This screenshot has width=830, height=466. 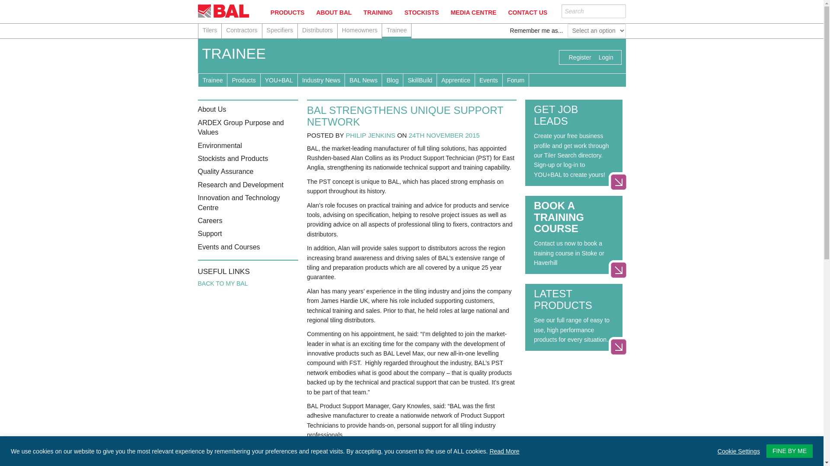 I want to click on ARDEX Group Purpose and Values, so click(x=241, y=128).